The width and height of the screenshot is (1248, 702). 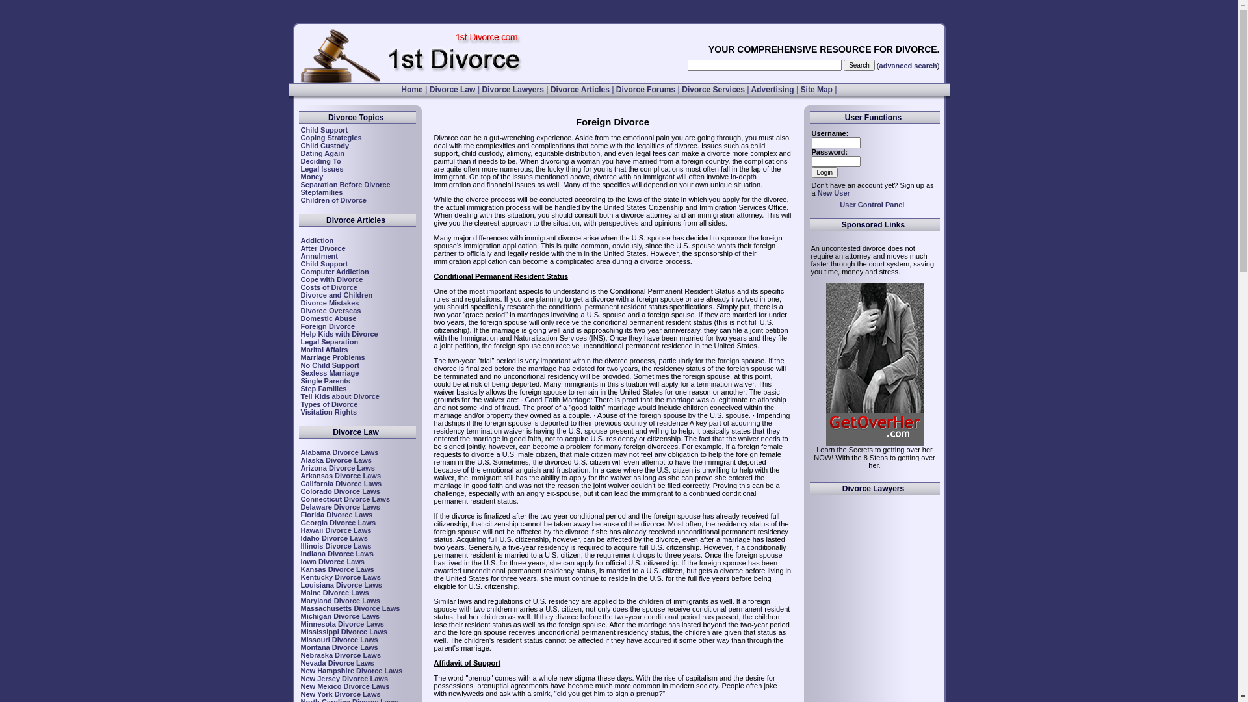 What do you see at coordinates (324, 264) in the screenshot?
I see `Child Support` at bounding box center [324, 264].